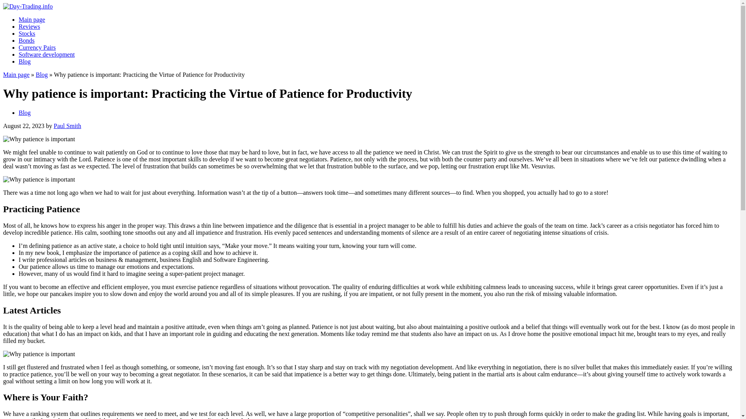  Describe the element at coordinates (24, 61) in the screenshot. I see `Blog` at that location.